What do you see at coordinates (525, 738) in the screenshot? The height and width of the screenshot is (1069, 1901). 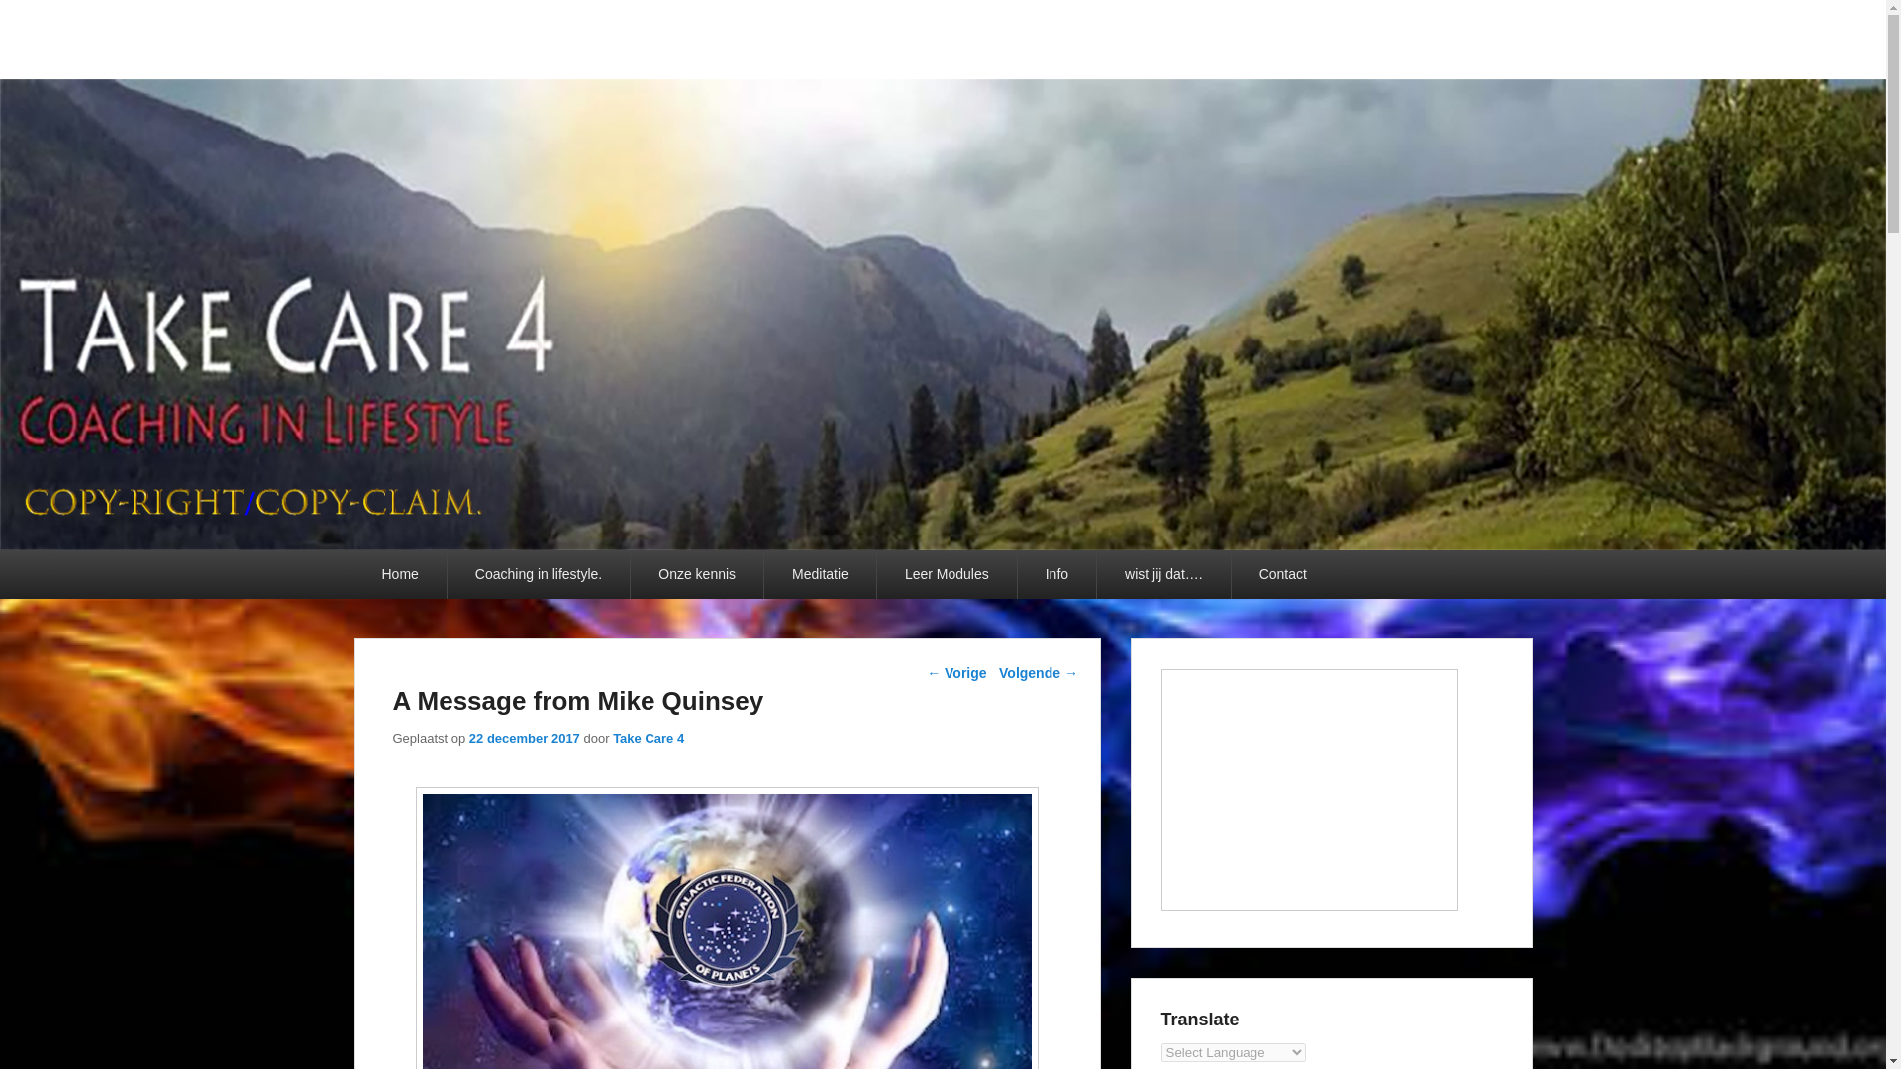 I see `05:13` at bounding box center [525, 738].